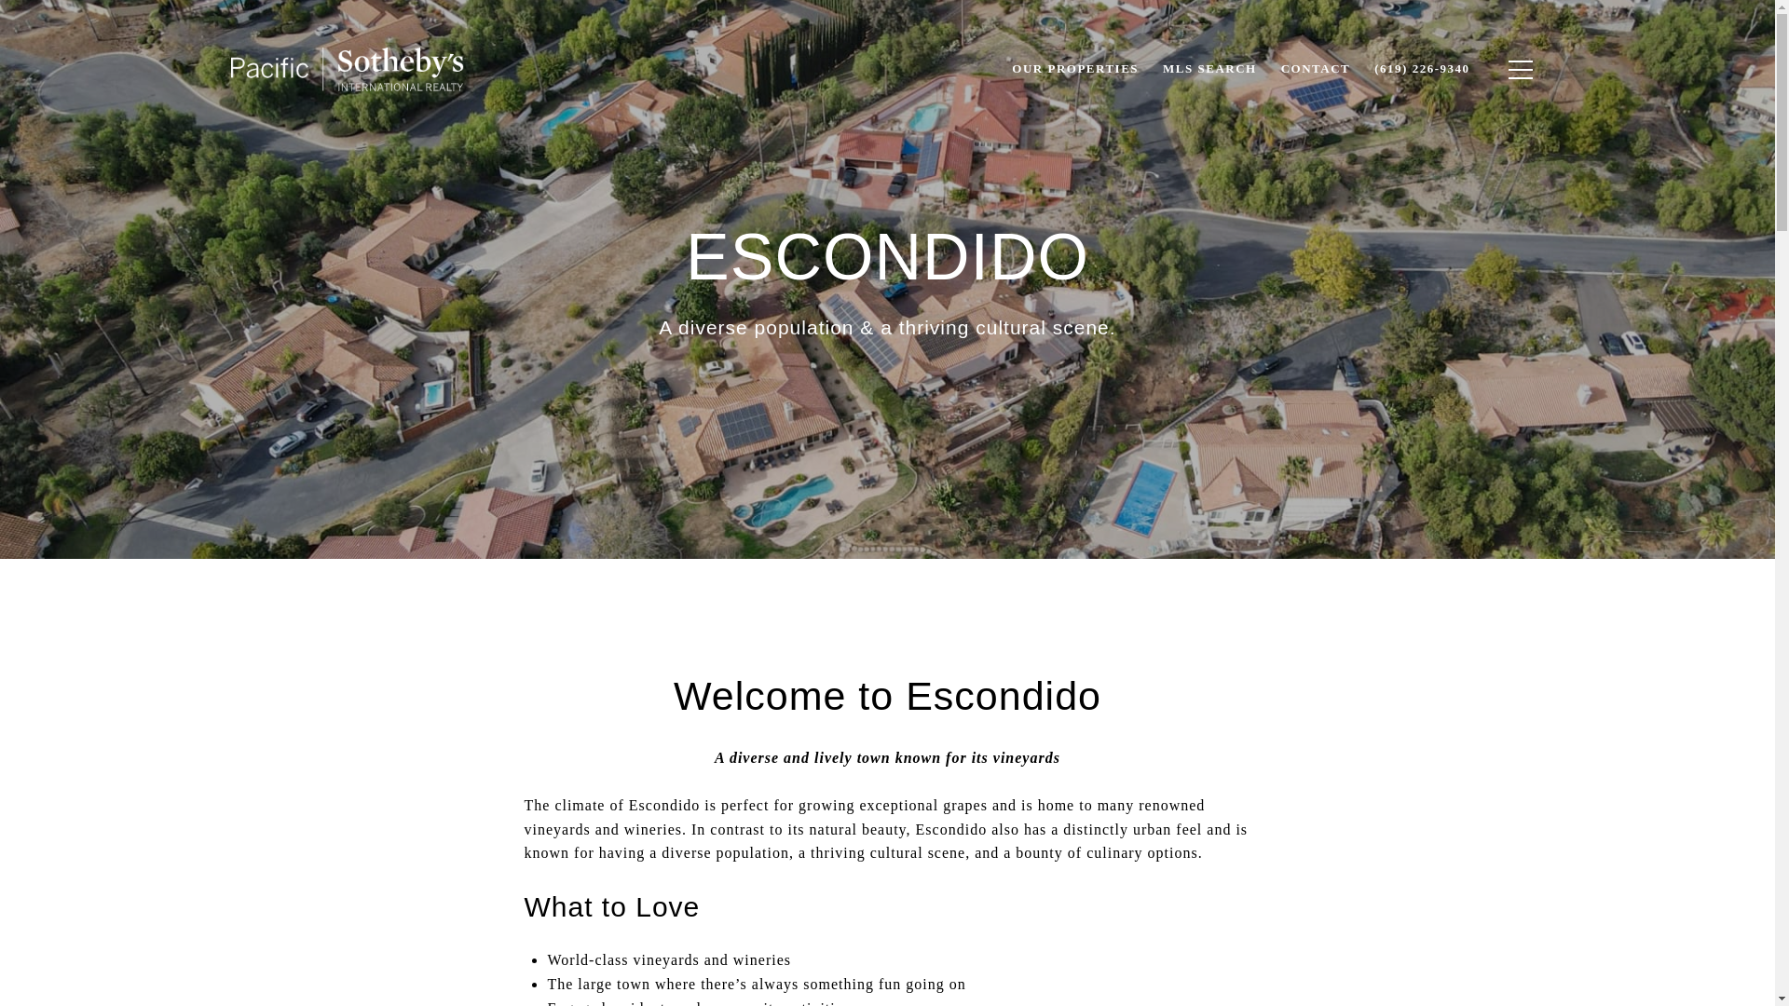 The image size is (1789, 1006). What do you see at coordinates (1316, 69) in the screenshot?
I see `CONTACT` at bounding box center [1316, 69].